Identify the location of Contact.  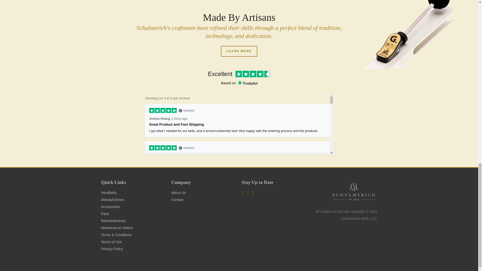
(177, 200).